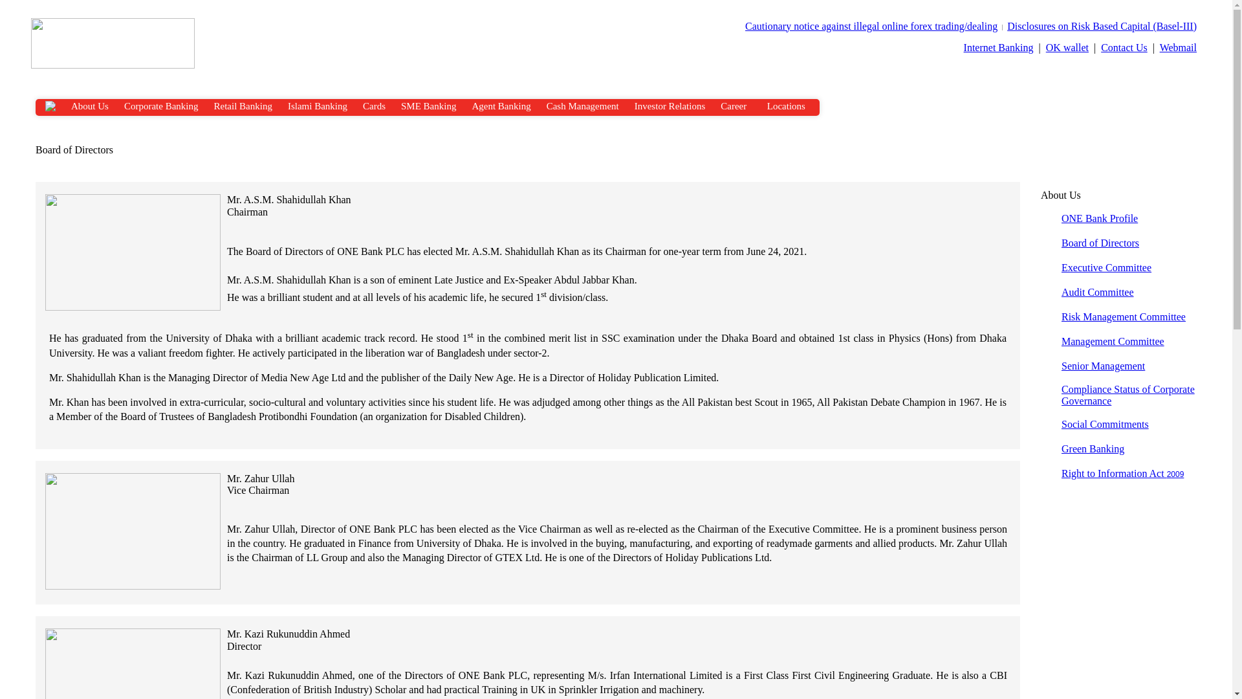  What do you see at coordinates (428, 106) in the screenshot?
I see `SME Banking` at bounding box center [428, 106].